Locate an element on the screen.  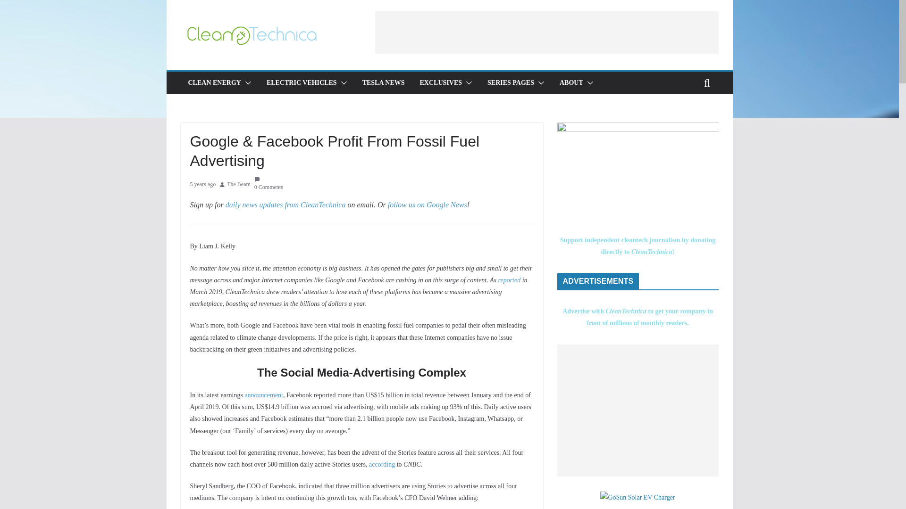
The Beam is located at coordinates (239, 185).